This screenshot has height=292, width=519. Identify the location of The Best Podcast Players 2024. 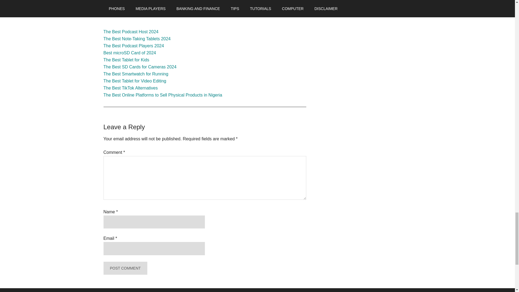
(134, 46).